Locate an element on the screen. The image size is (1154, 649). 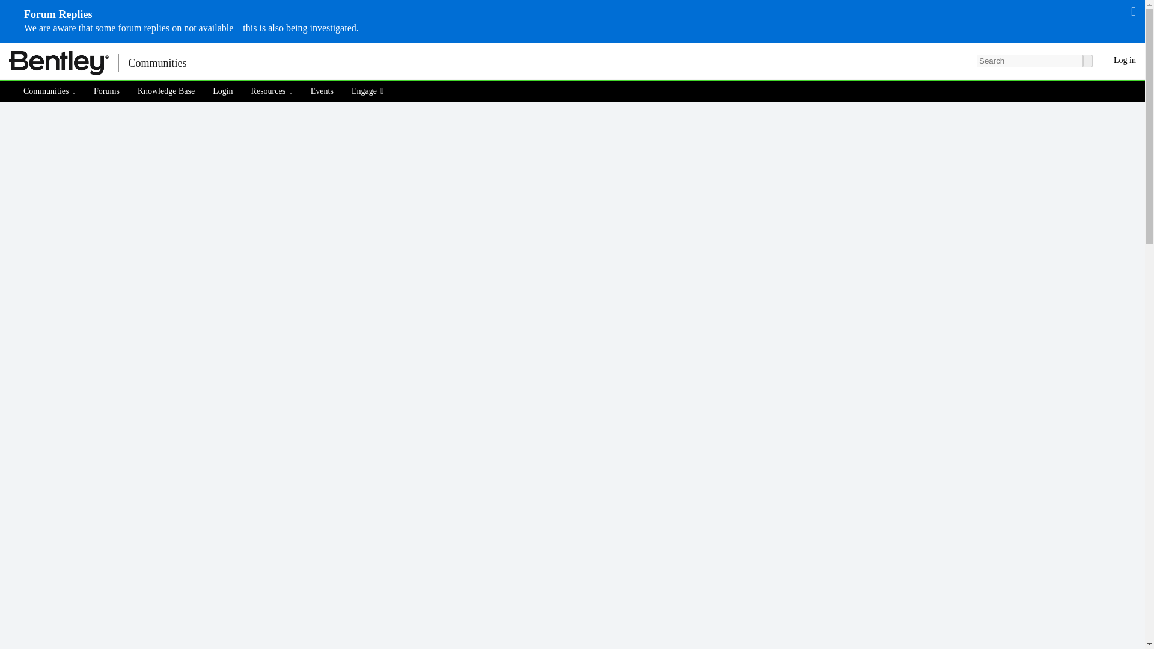
Knowledge Base is located at coordinates (166, 91).